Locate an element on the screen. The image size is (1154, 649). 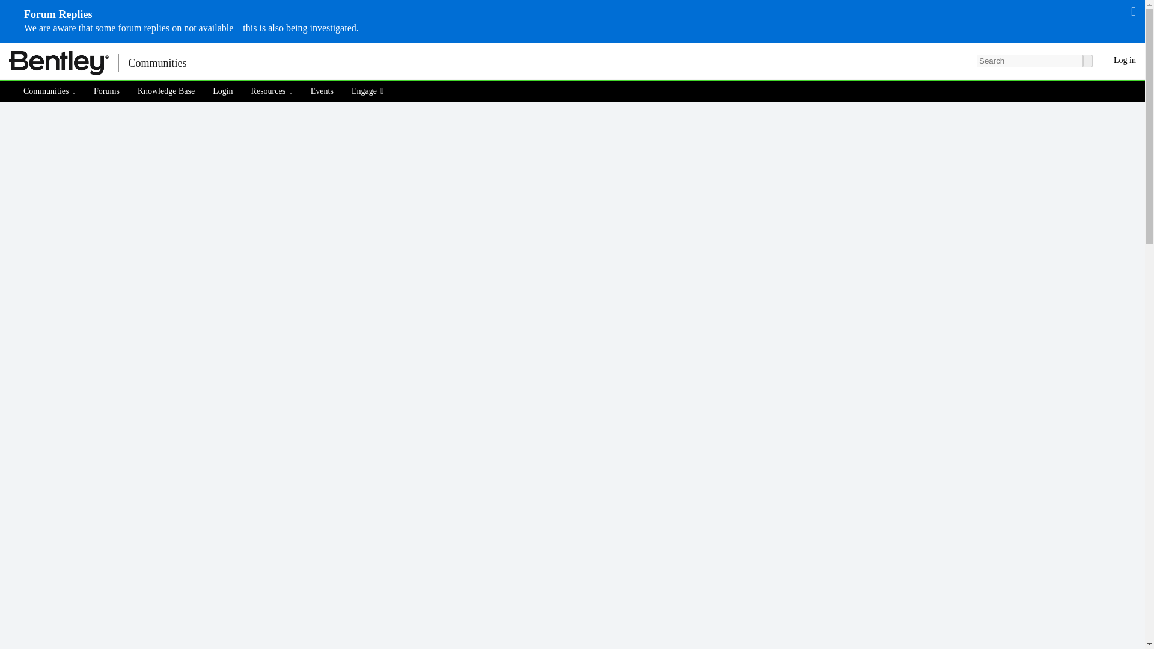
Knowledge Base is located at coordinates (166, 91).